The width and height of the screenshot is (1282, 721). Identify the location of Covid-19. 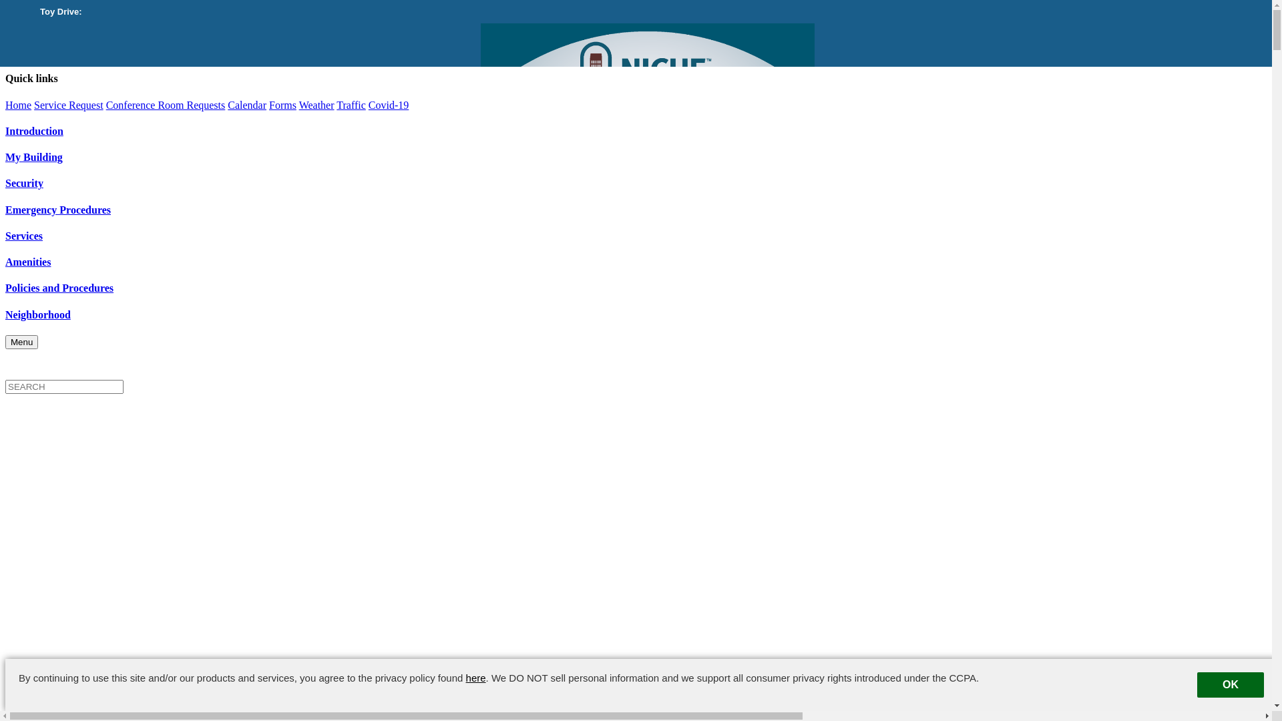
(389, 105).